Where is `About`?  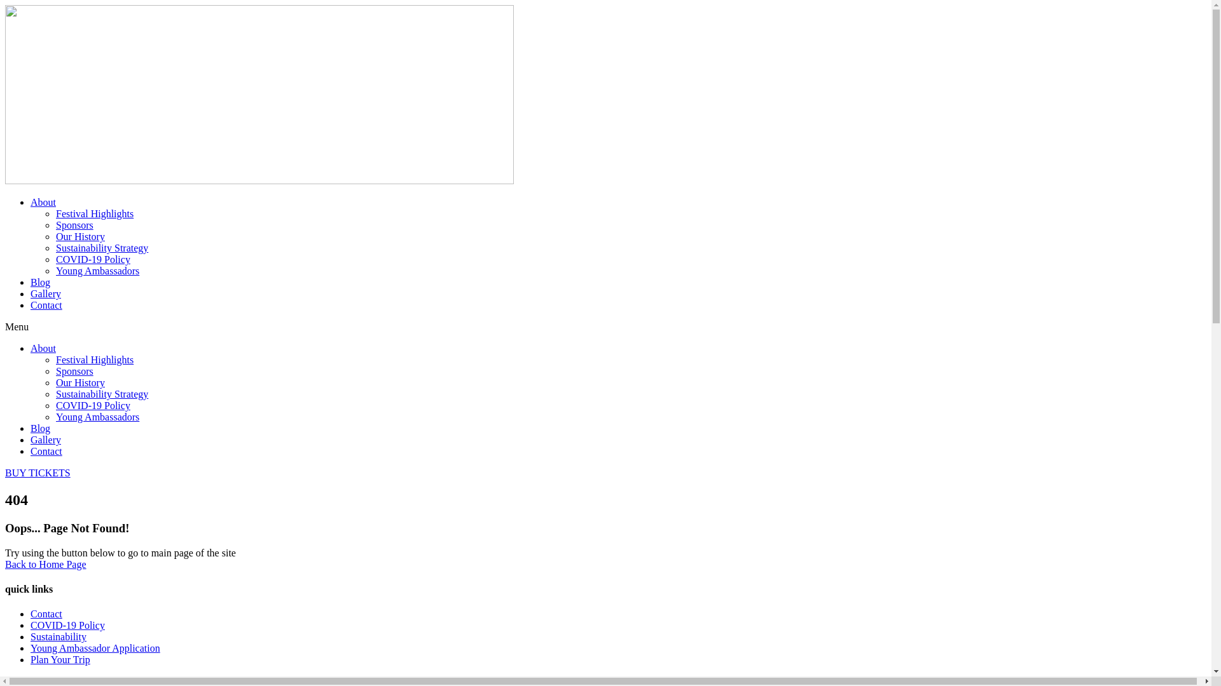
About is located at coordinates (43, 348).